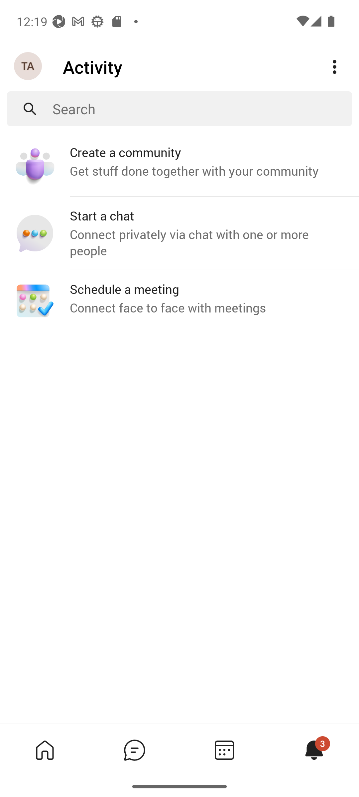 The height and width of the screenshot is (797, 359). Describe the element at coordinates (29, 66) in the screenshot. I see `Navigation` at that location.